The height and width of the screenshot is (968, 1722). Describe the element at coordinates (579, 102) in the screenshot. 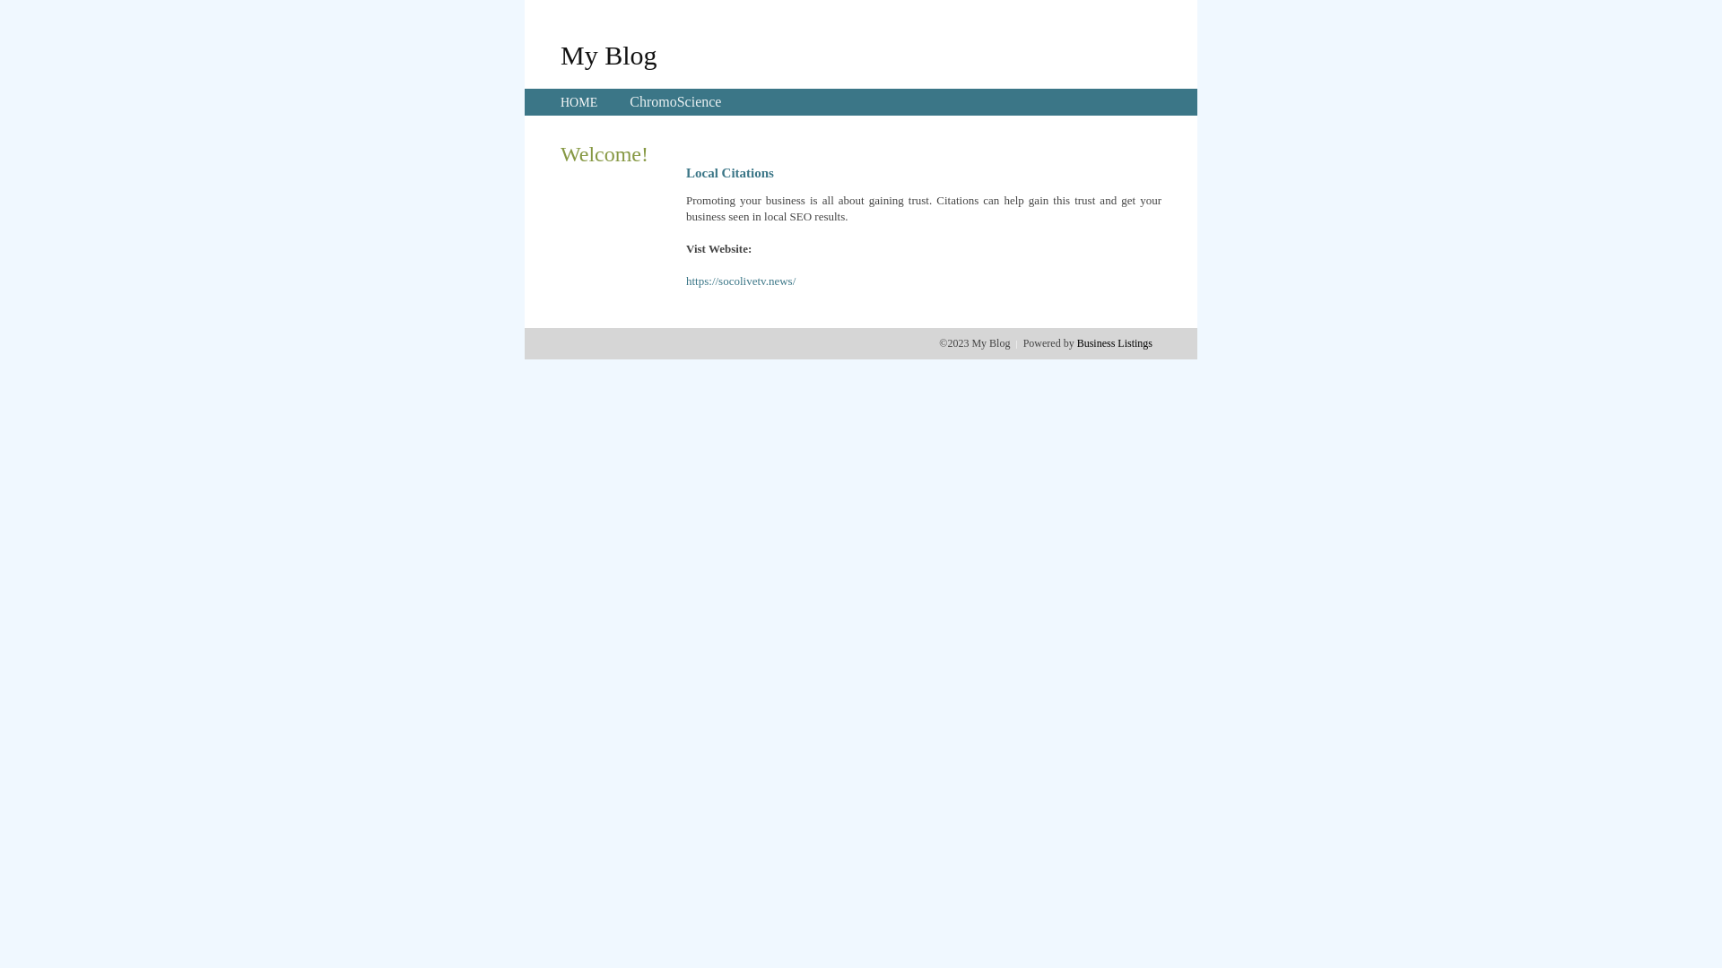

I see `HOME` at that location.